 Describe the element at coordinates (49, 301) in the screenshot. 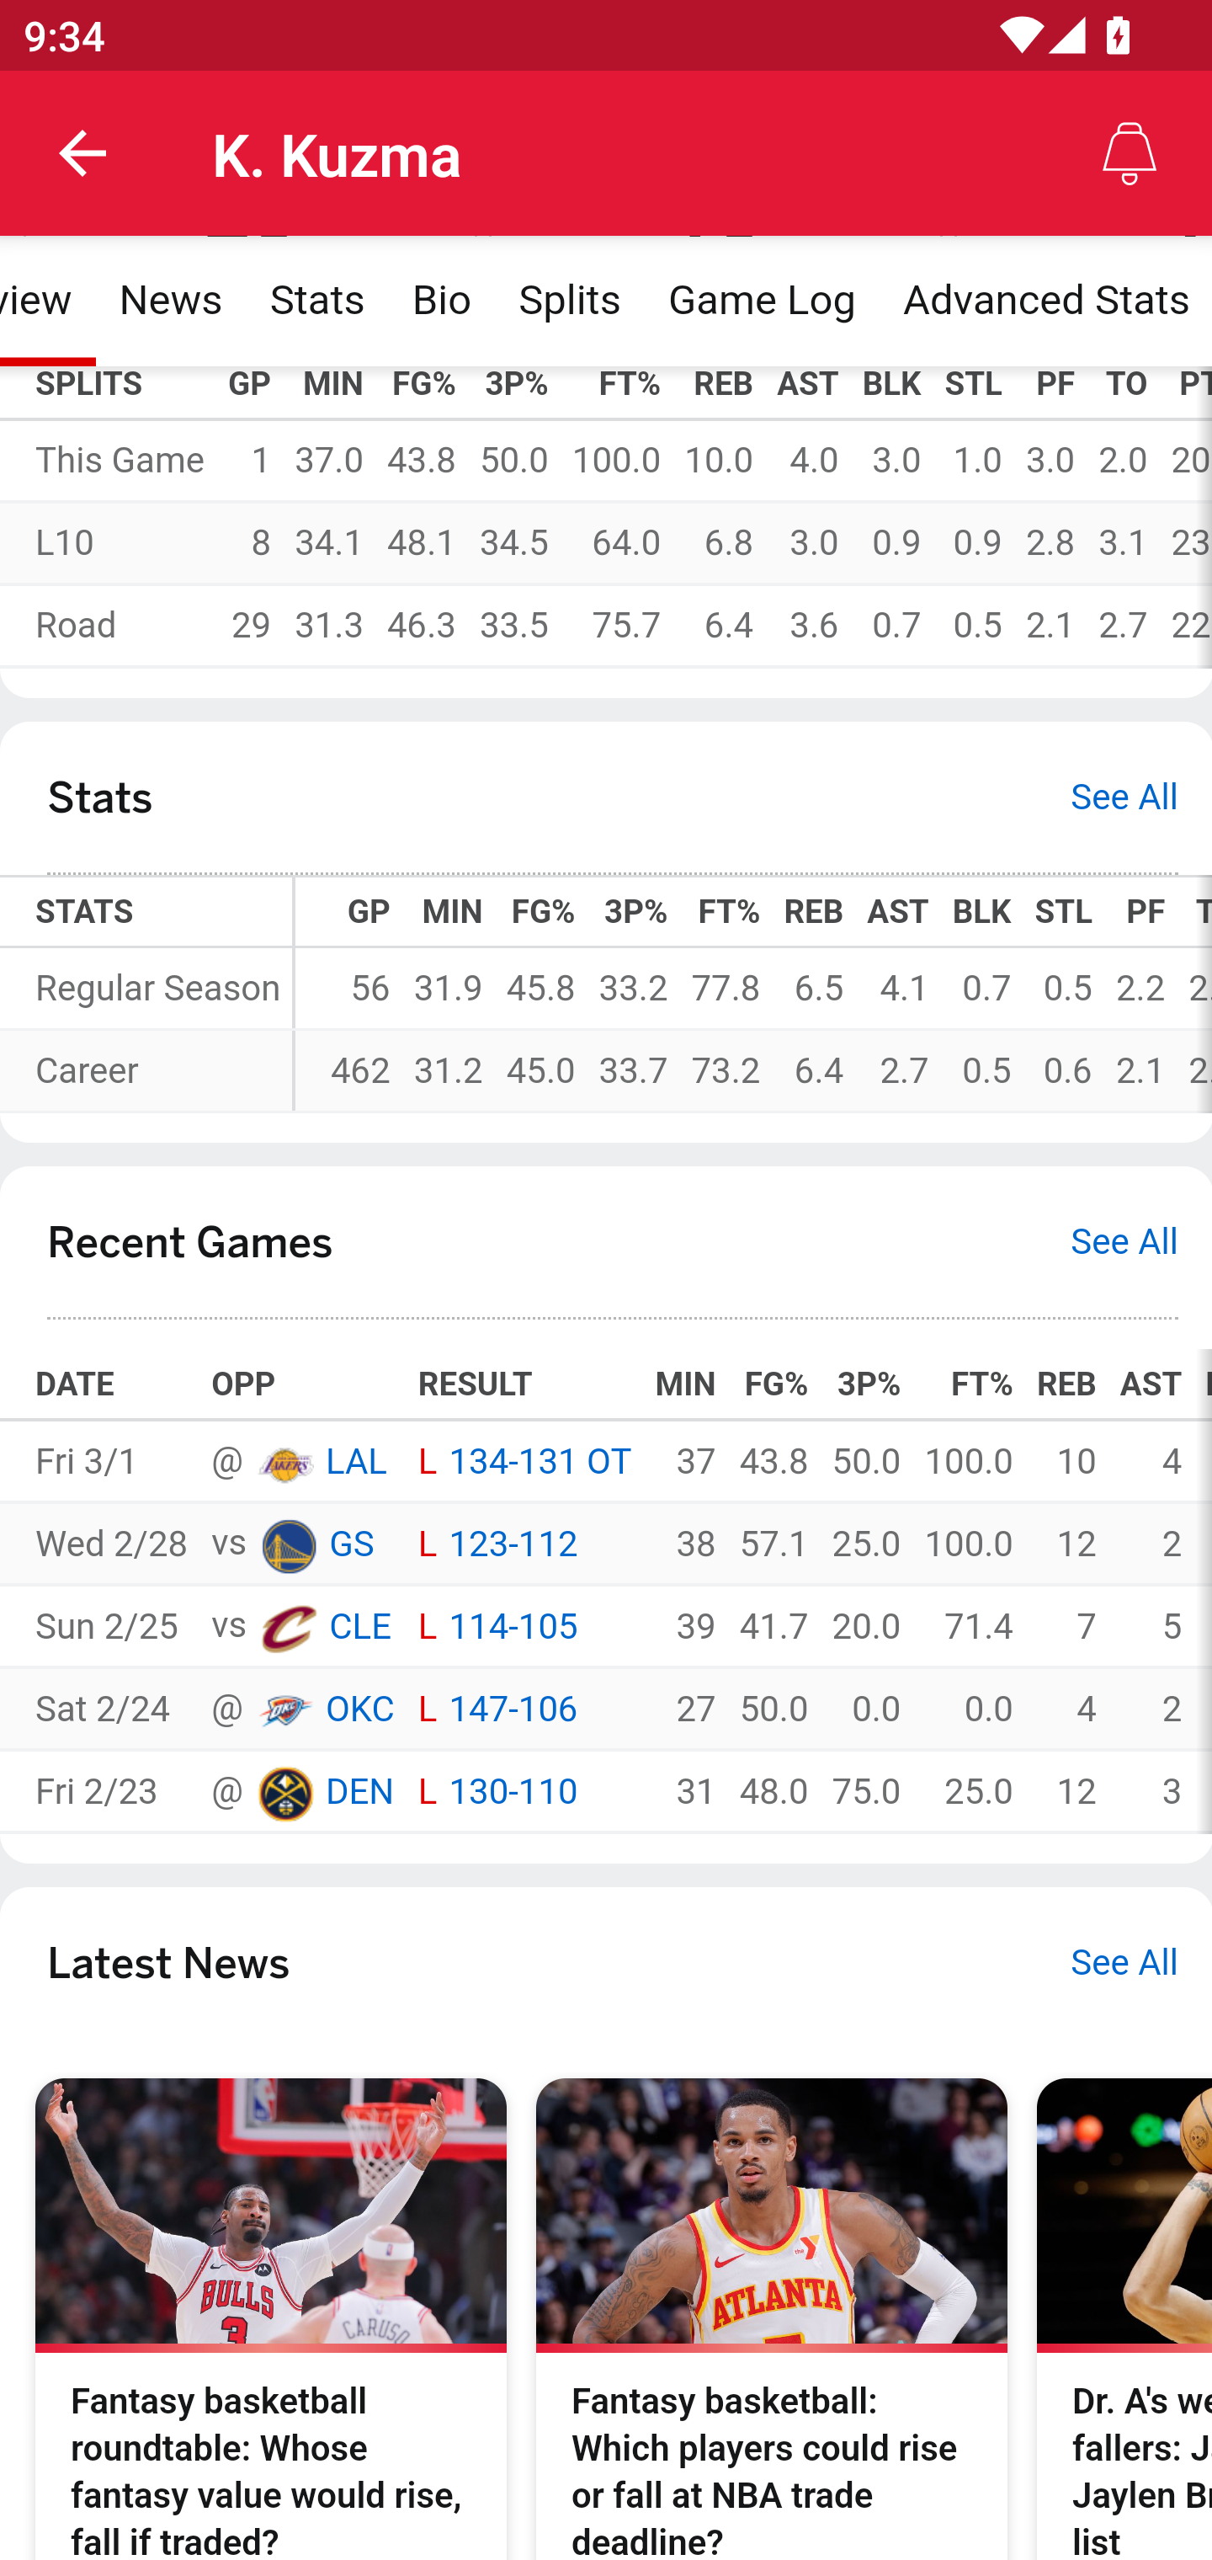

I see `Overview` at that location.